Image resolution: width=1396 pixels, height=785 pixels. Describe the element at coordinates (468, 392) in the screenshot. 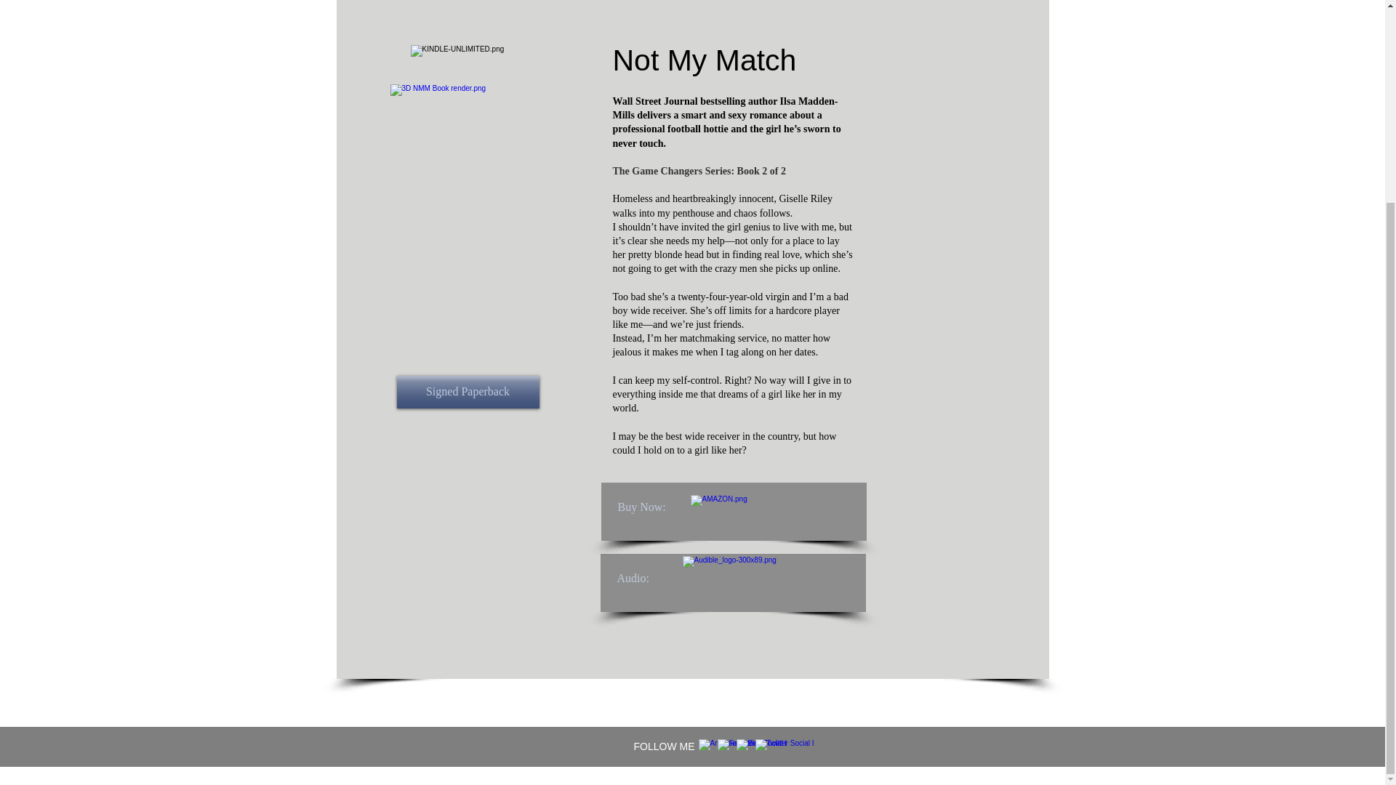

I see `Signed Paperback` at that location.